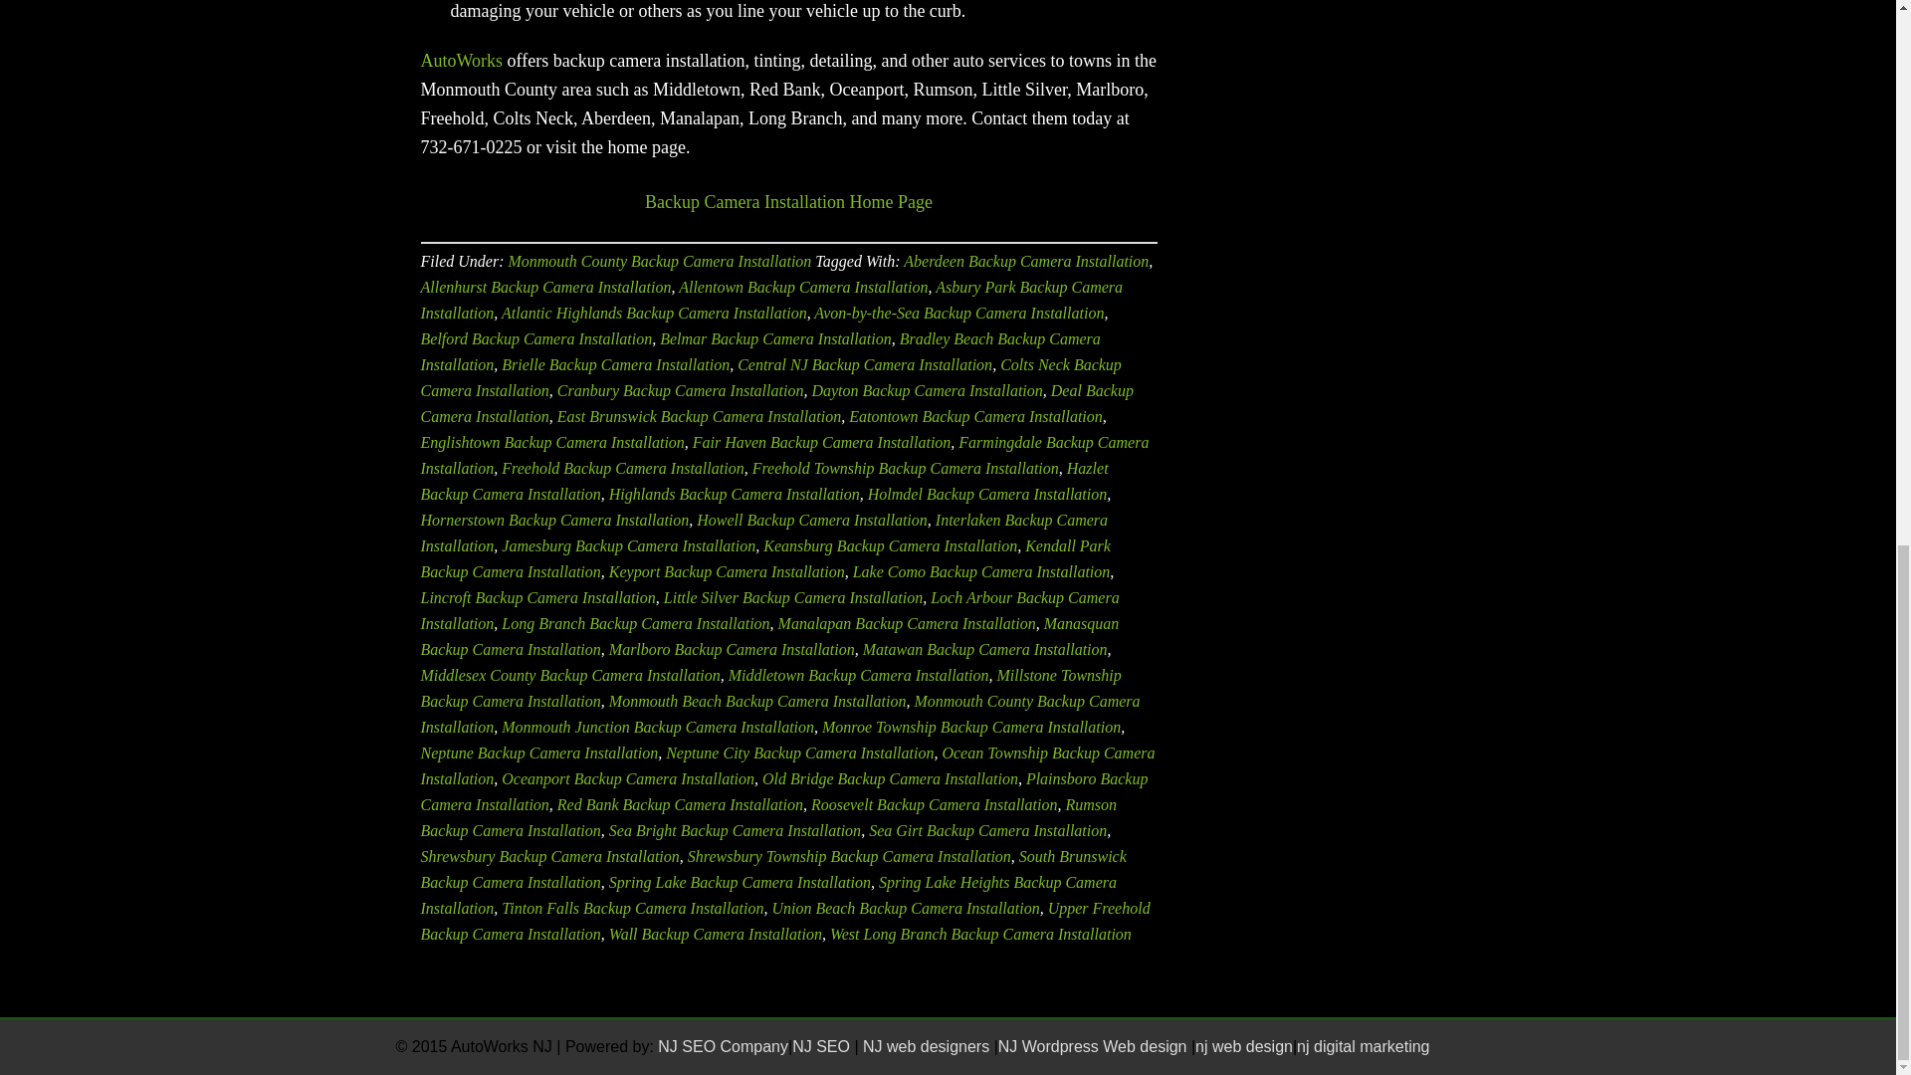 Image resolution: width=1911 pixels, height=1075 pixels. What do you see at coordinates (784, 456) in the screenshot?
I see `Farmingdale Backup Camera Installation` at bounding box center [784, 456].